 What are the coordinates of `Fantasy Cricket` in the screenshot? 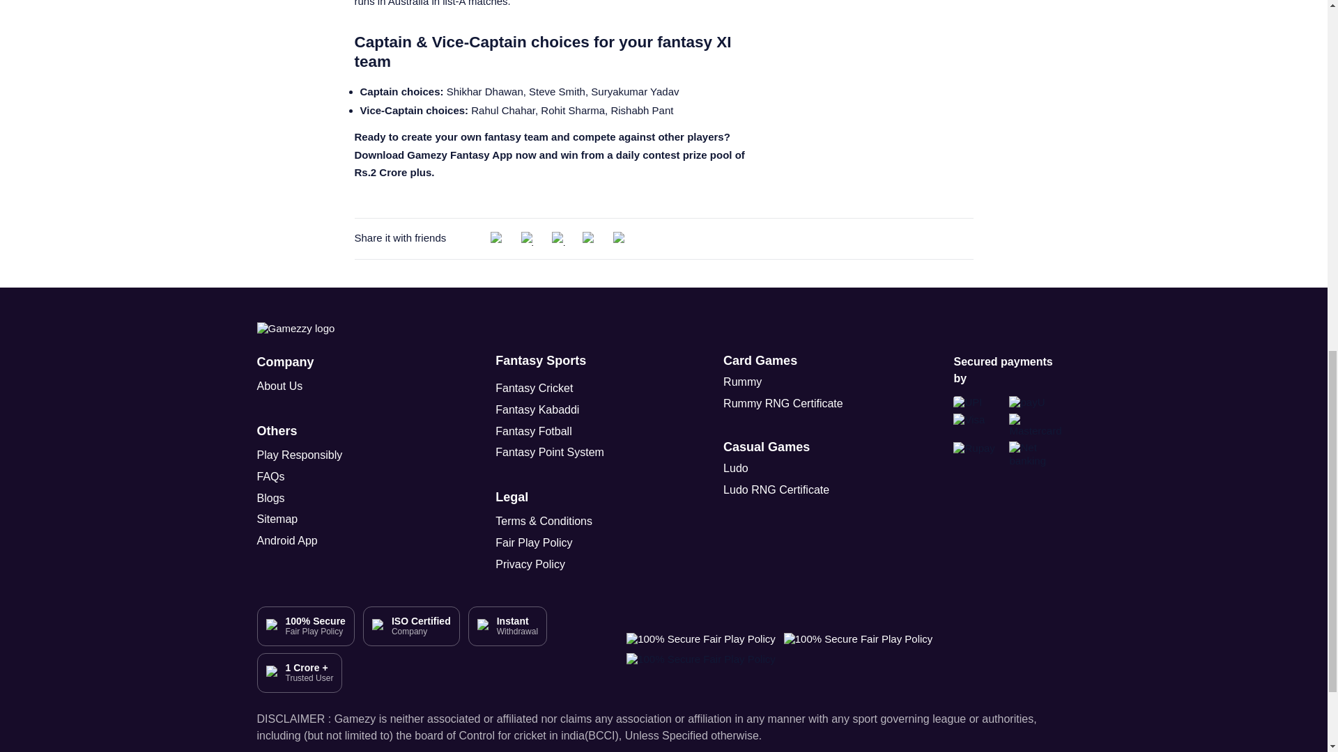 It's located at (534, 389).